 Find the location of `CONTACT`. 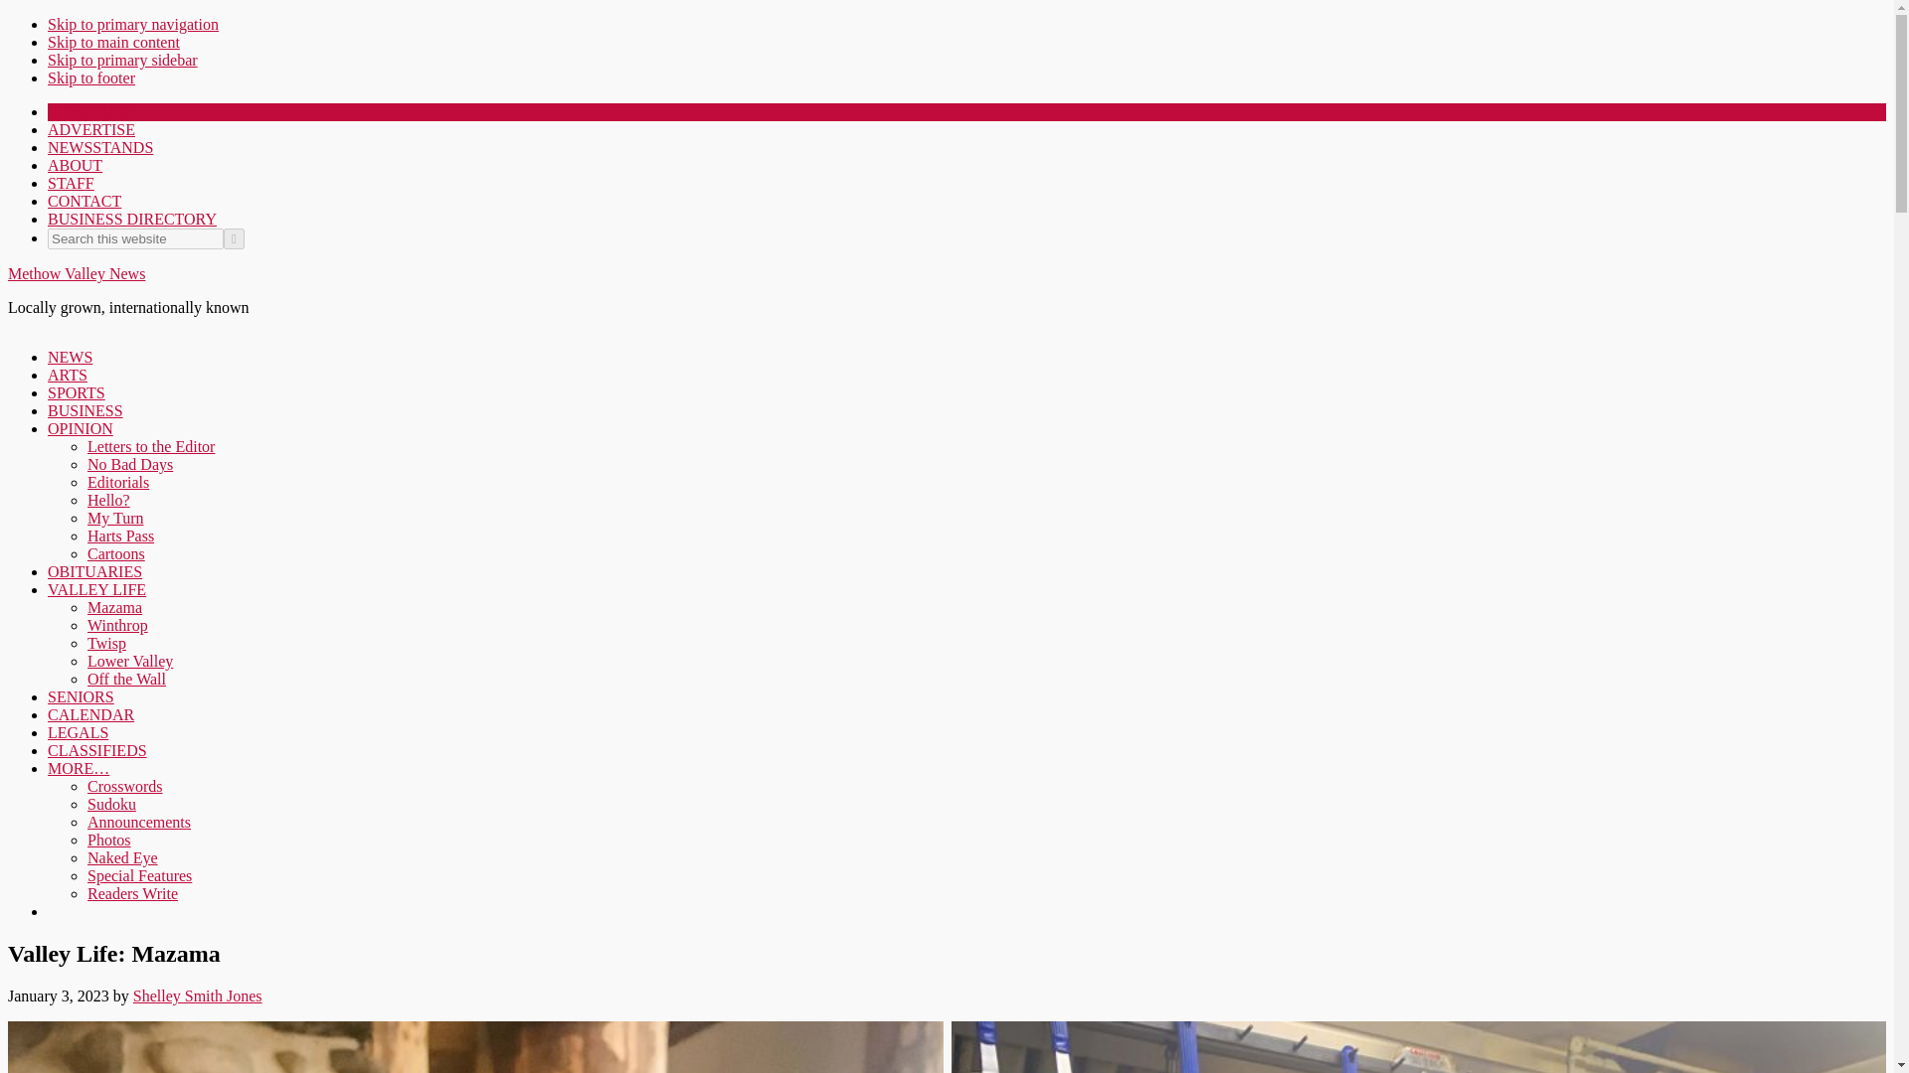

CONTACT is located at coordinates (85, 201).